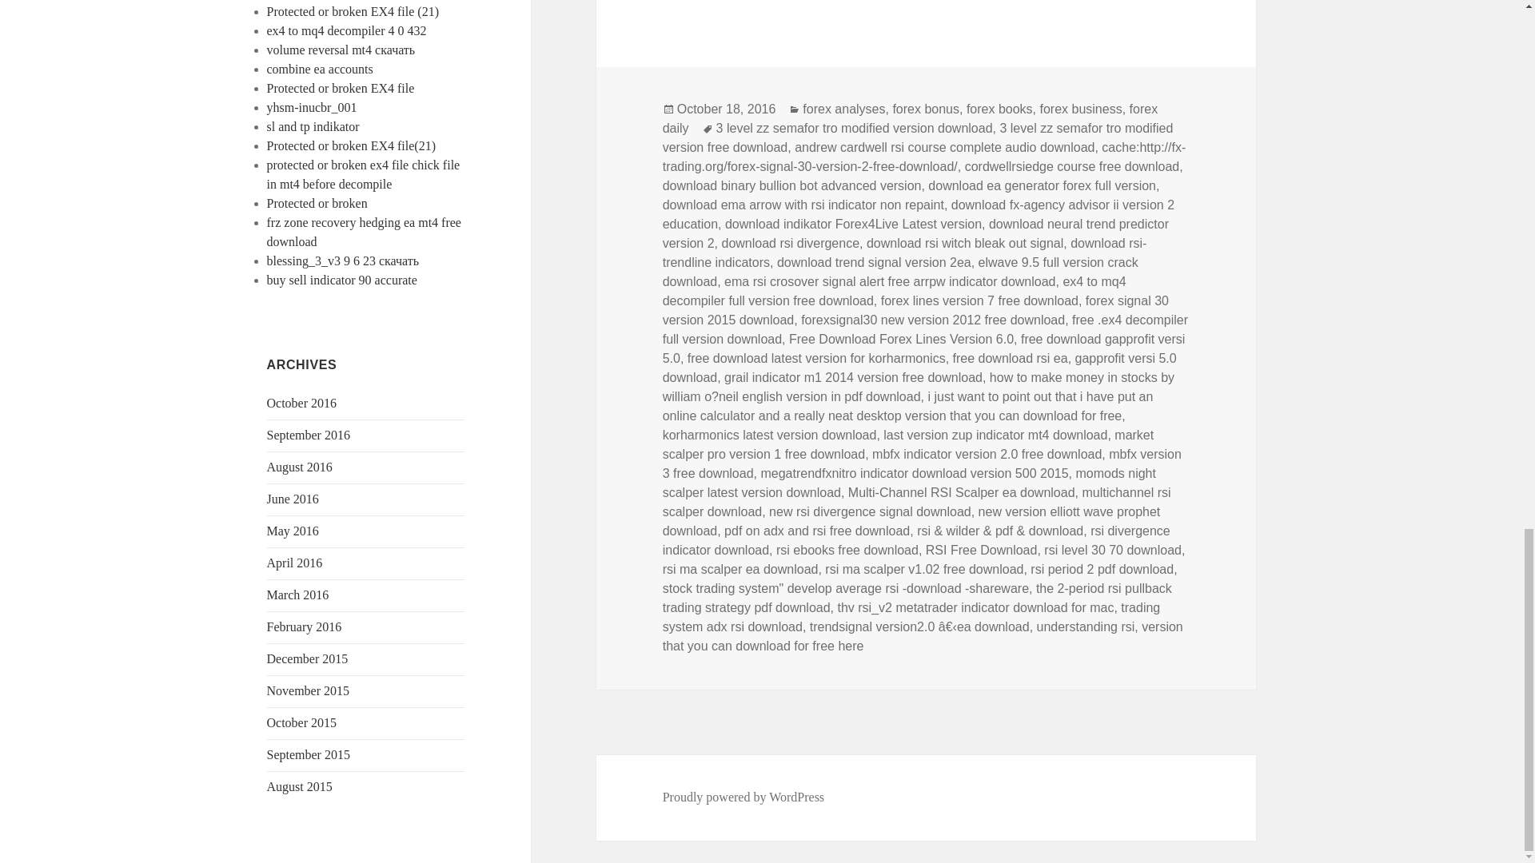 This screenshot has width=1535, height=863. I want to click on sl and tp indikator, so click(313, 126).